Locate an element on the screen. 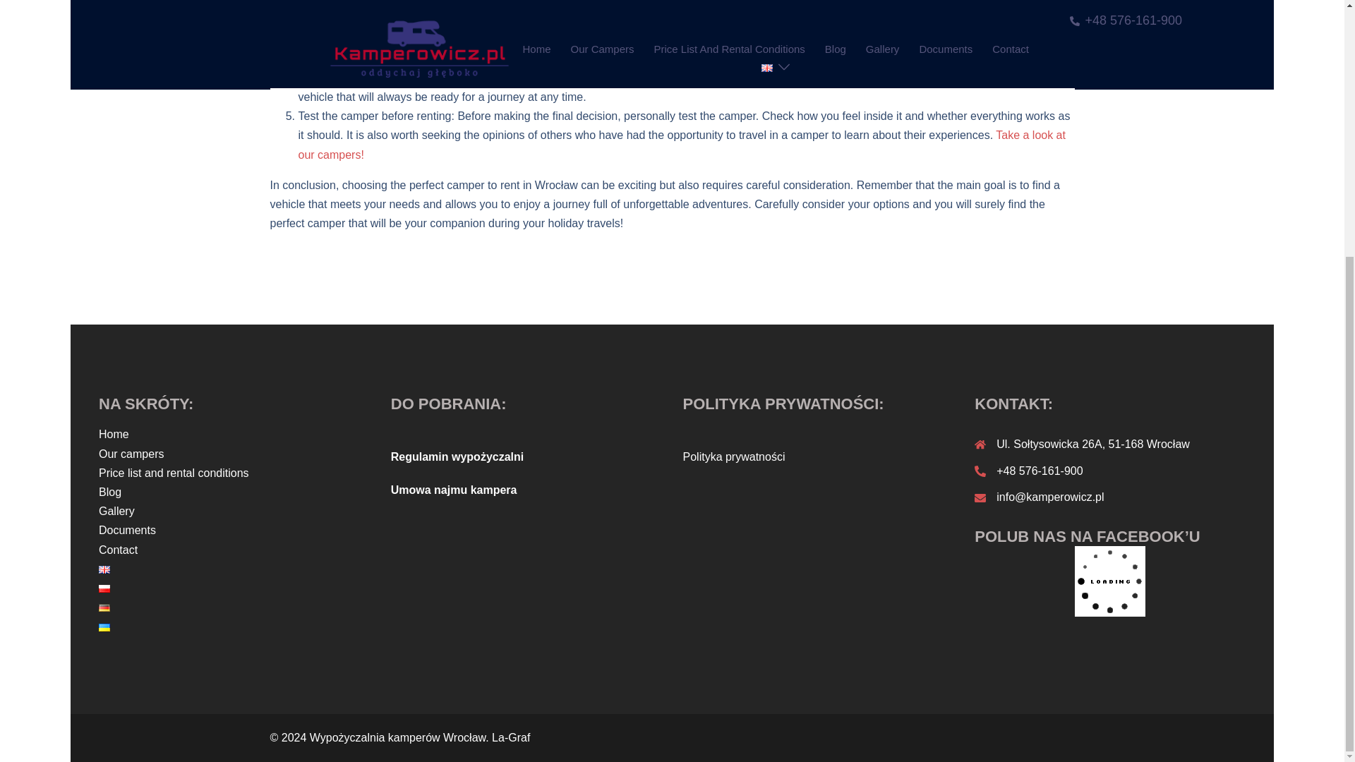 The image size is (1355, 762). Take a look at our campers! is located at coordinates (682, 144).